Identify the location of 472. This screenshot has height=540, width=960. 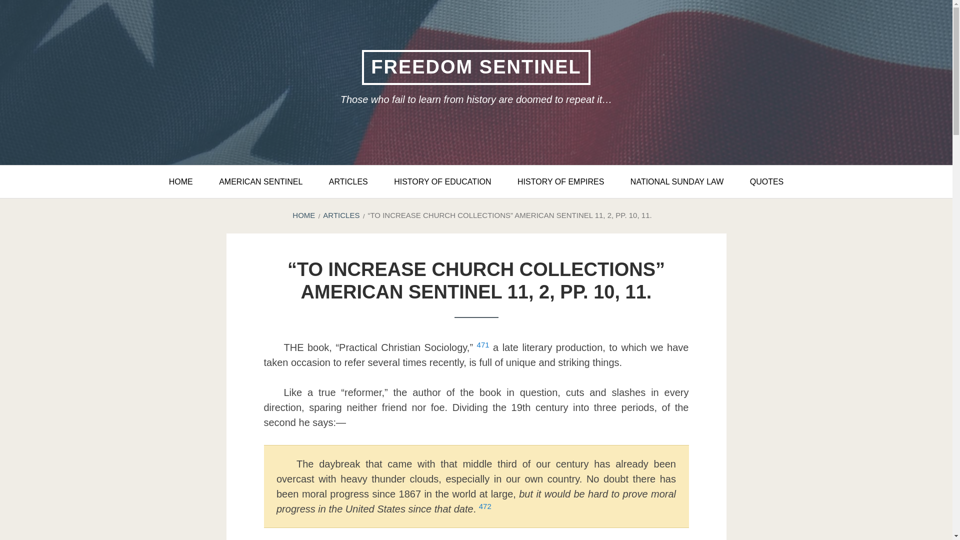
(485, 509).